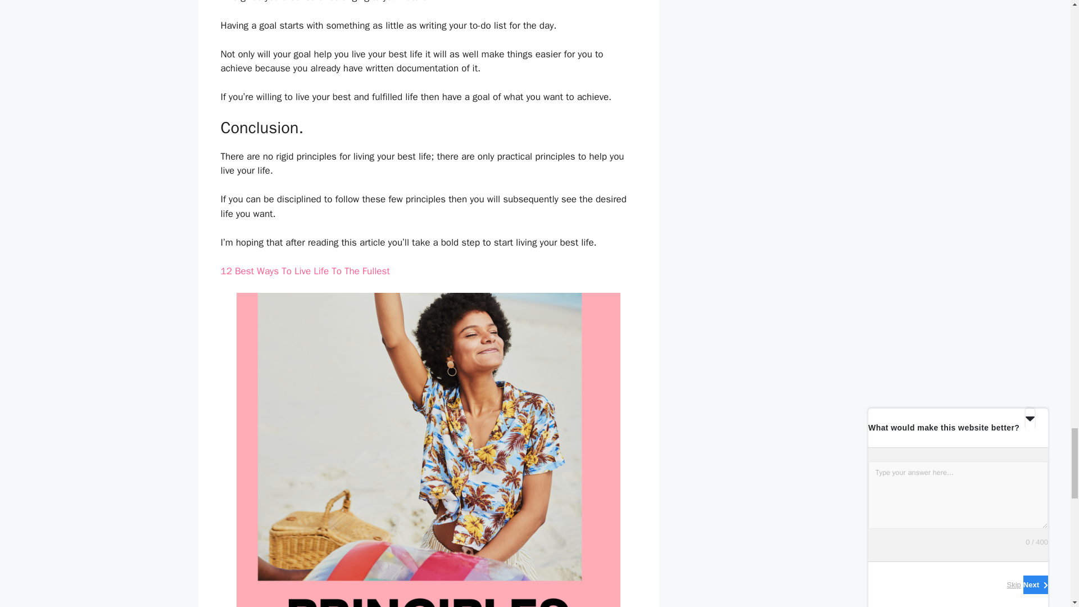  What do you see at coordinates (305, 271) in the screenshot?
I see `12 Best Ways To Live Life To The Fullest` at bounding box center [305, 271].